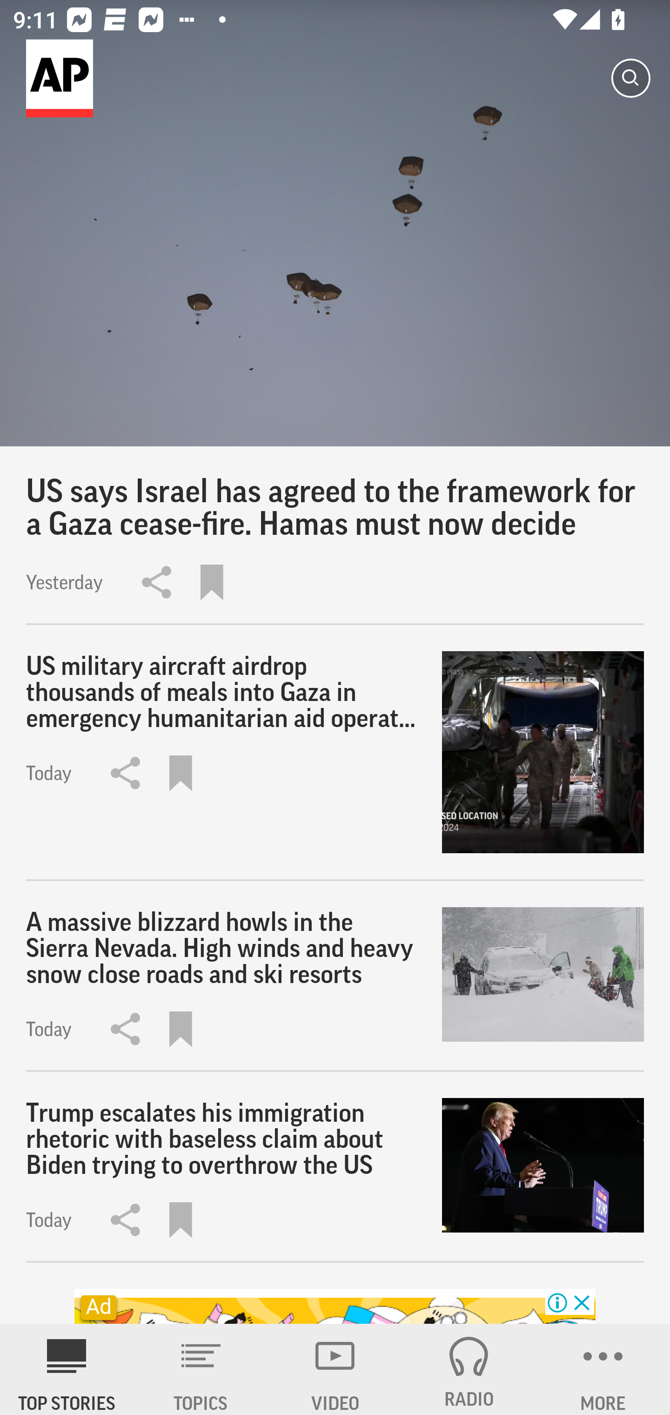  Describe the element at coordinates (201, 1369) in the screenshot. I see `TOPICS` at that location.